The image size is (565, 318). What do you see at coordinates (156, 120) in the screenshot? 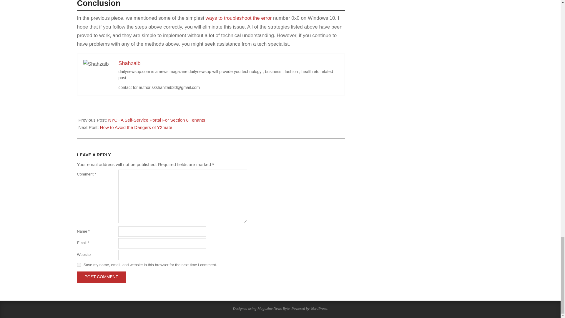
I see `NYCHA Self-Service Portal For Section 8 Tenants` at bounding box center [156, 120].